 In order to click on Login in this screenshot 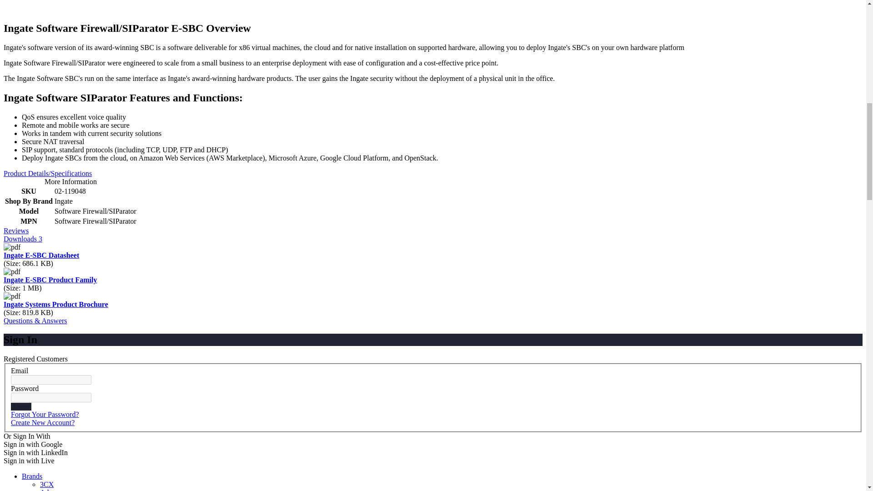, I will do `click(21, 406)`.